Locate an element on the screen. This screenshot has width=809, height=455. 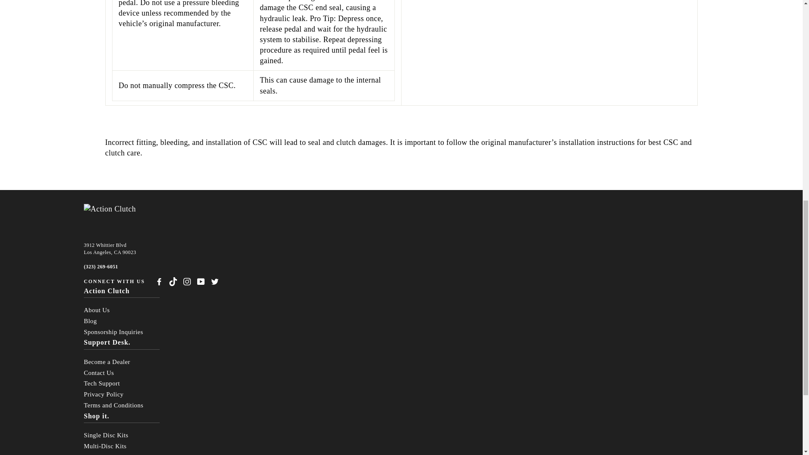
Action Clutch on YouTube is located at coordinates (201, 281).